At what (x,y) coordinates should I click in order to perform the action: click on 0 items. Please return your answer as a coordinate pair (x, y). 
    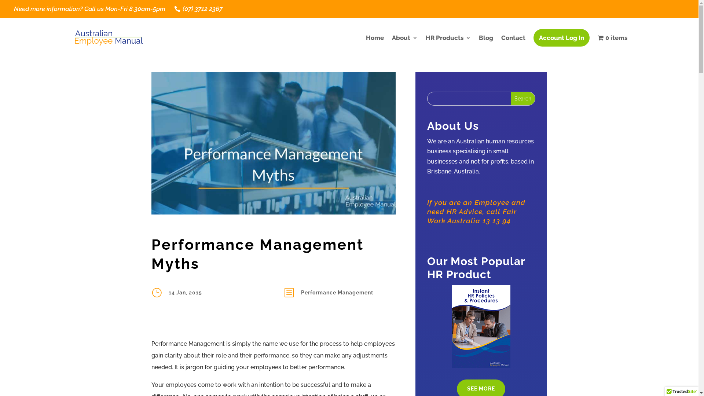
    Looking at the image, I should click on (612, 38).